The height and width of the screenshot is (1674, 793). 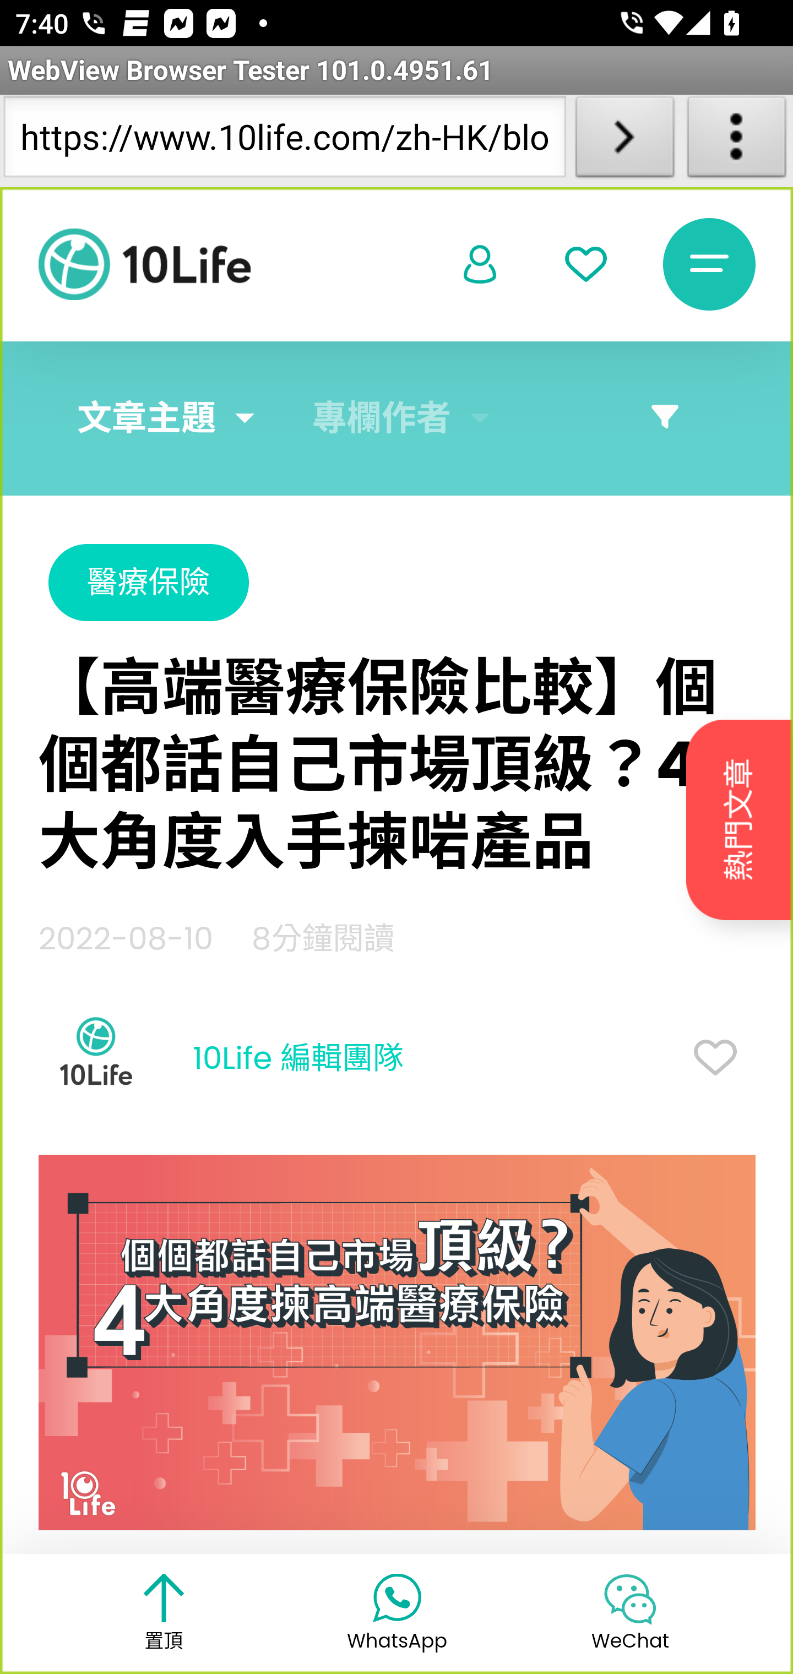 I want to click on javascript:void(0); profile_default.520744e, so click(x=480, y=265).